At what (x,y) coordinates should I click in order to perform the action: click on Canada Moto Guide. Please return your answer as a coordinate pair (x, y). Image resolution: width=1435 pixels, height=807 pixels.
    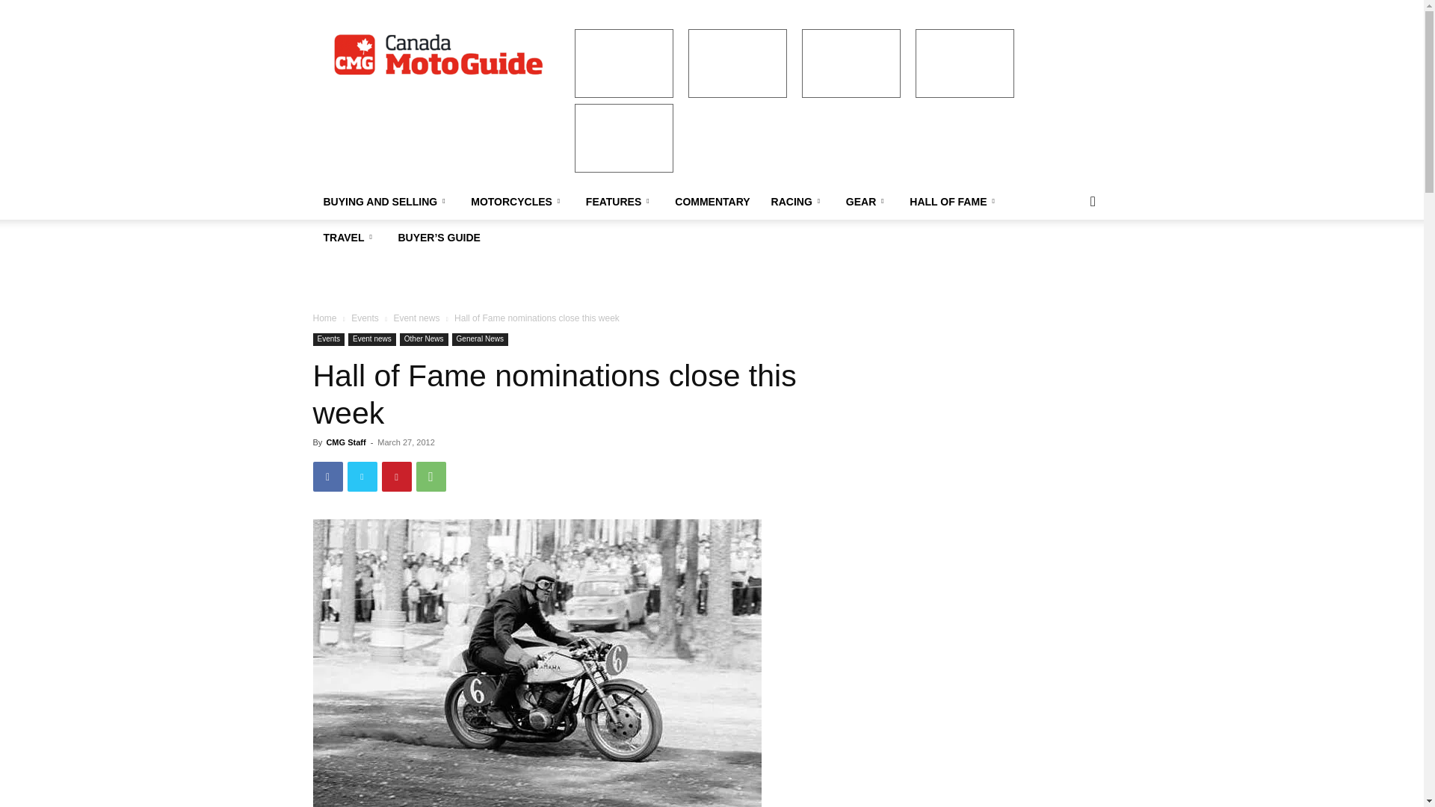
    Looking at the image, I should click on (439, 55).